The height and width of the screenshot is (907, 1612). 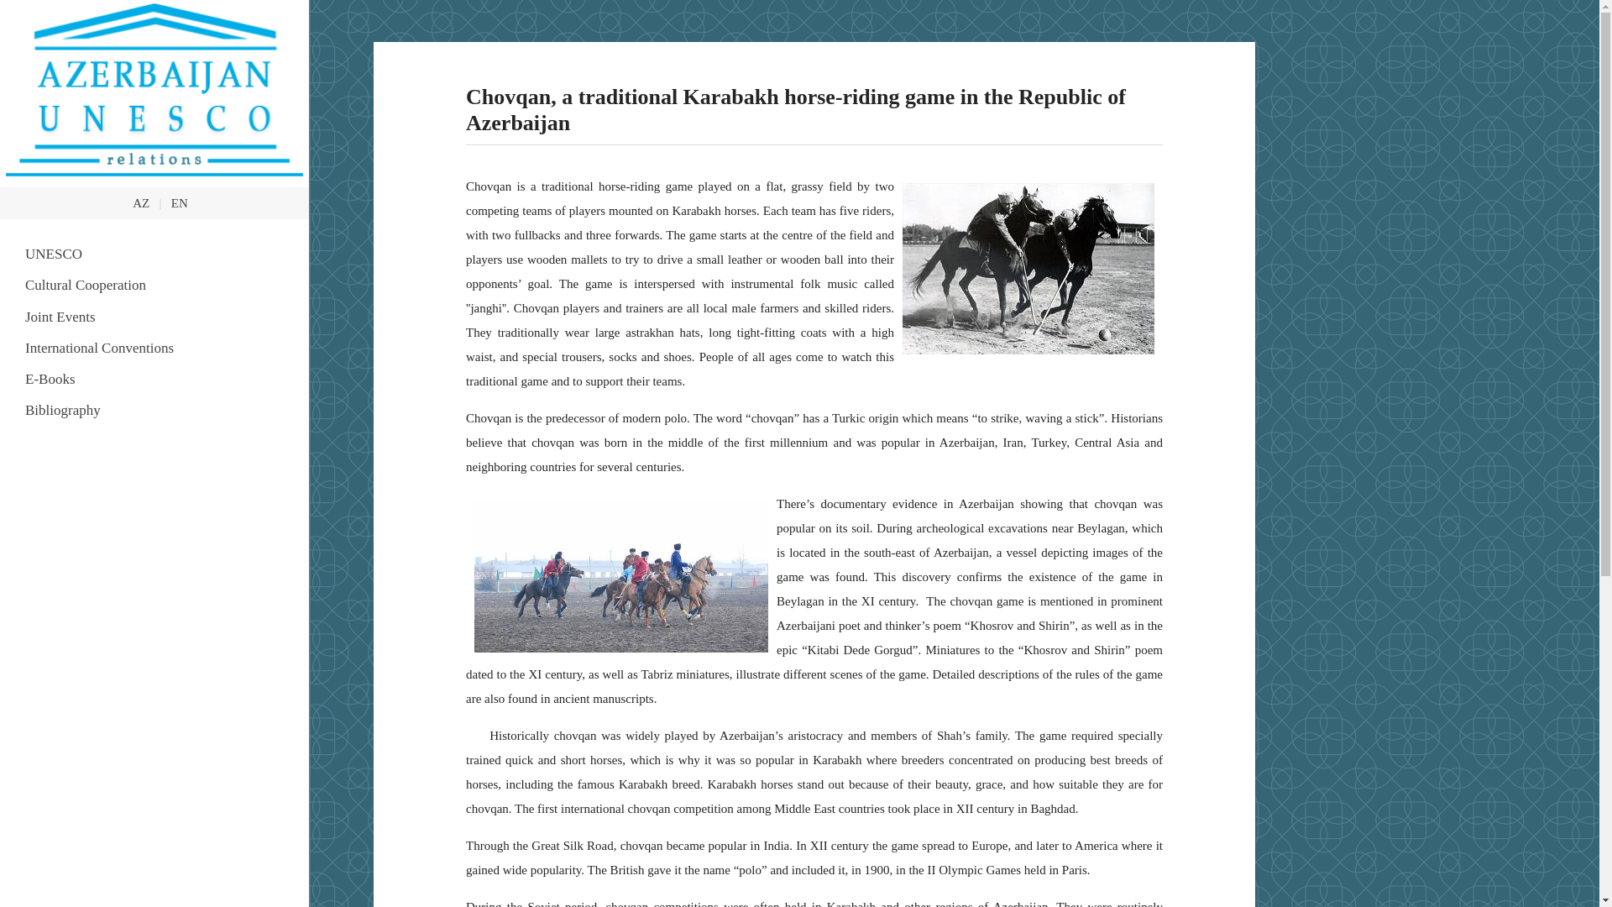 What do you see at coordinates (180, 203) in the screenshot?
I see `EN` at bounding box center [180, 203].